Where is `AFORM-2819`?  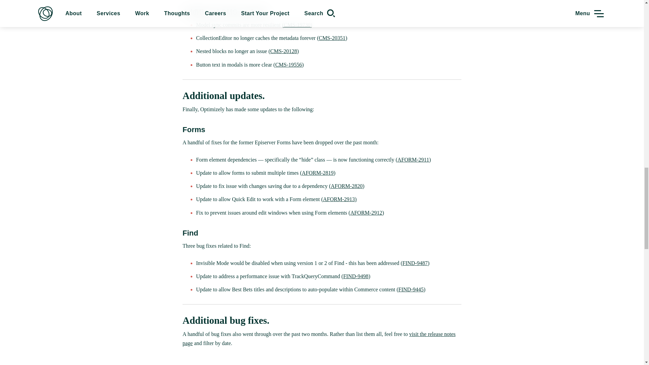
AFORM-2819 is located at coordinates (317, 173).